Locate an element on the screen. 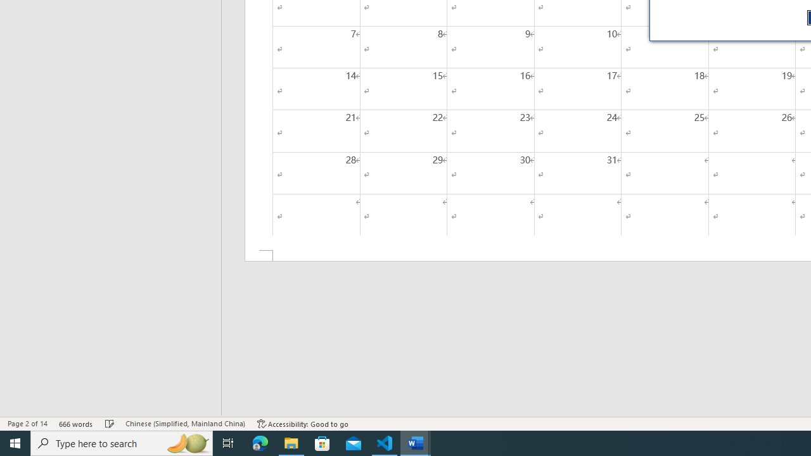  Search highlights icon opens search home window is located at coordinates (188, 443).